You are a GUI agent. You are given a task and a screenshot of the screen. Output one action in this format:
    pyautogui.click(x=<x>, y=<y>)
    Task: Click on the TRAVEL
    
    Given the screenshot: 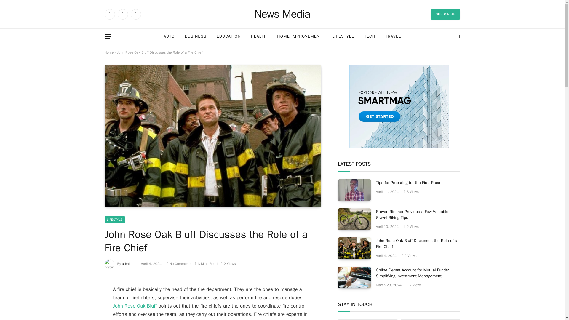 What is the action you would take?
    pyautogui.click(x=393, y=37)
    